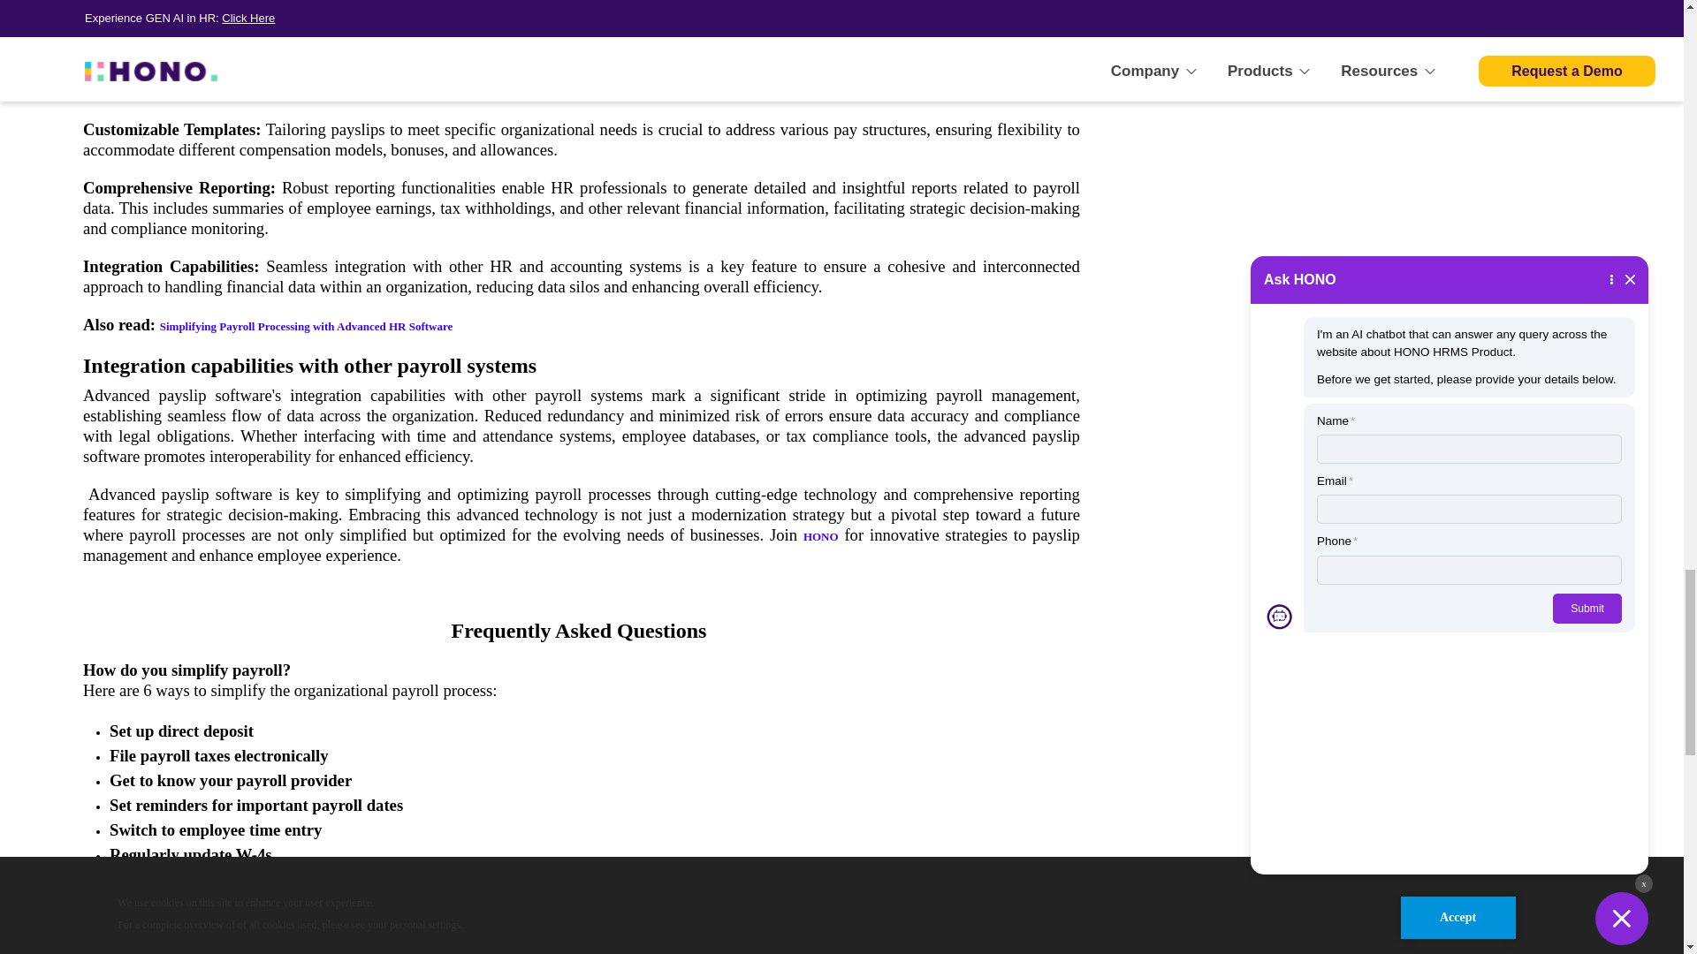 The image size is (1697, 954). Describe the element at coordinates (306, 325) in the screenshot. I see `Simplifying Payroll Processing with Advanced HR Software` at that location.